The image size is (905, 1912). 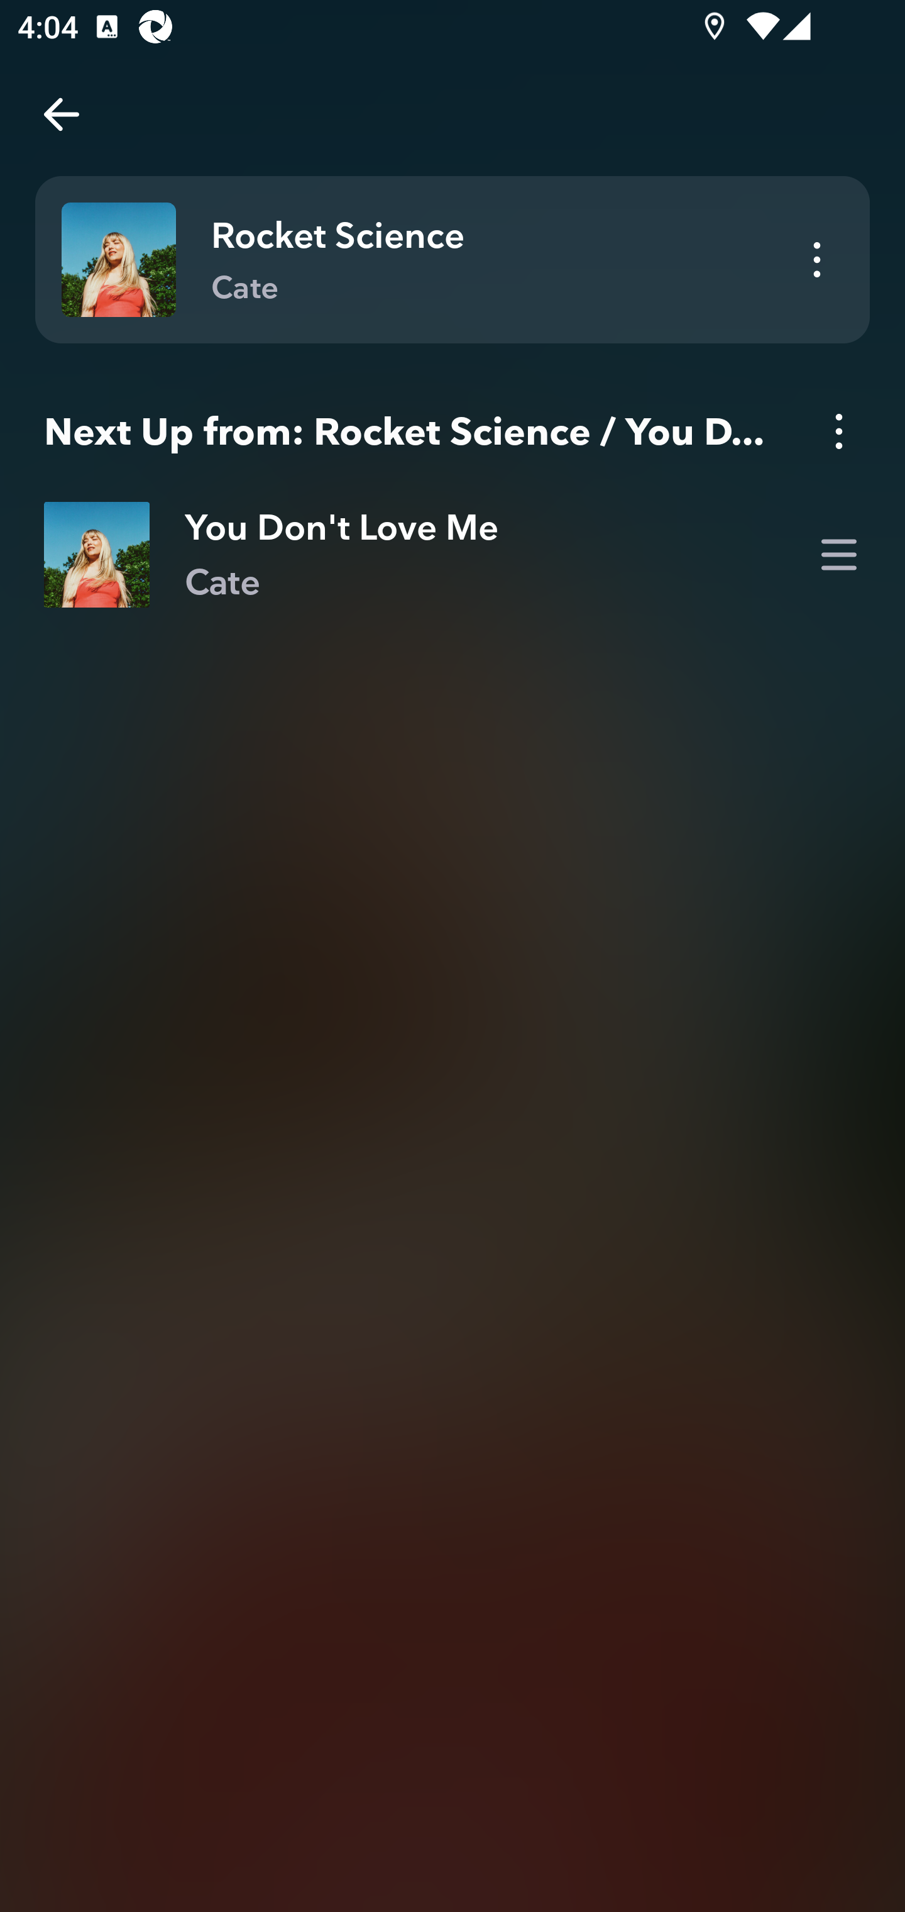 What do you see at coordinates (838, 431) in the screenshot?
I see `Options` at bounding box center [838, 431].